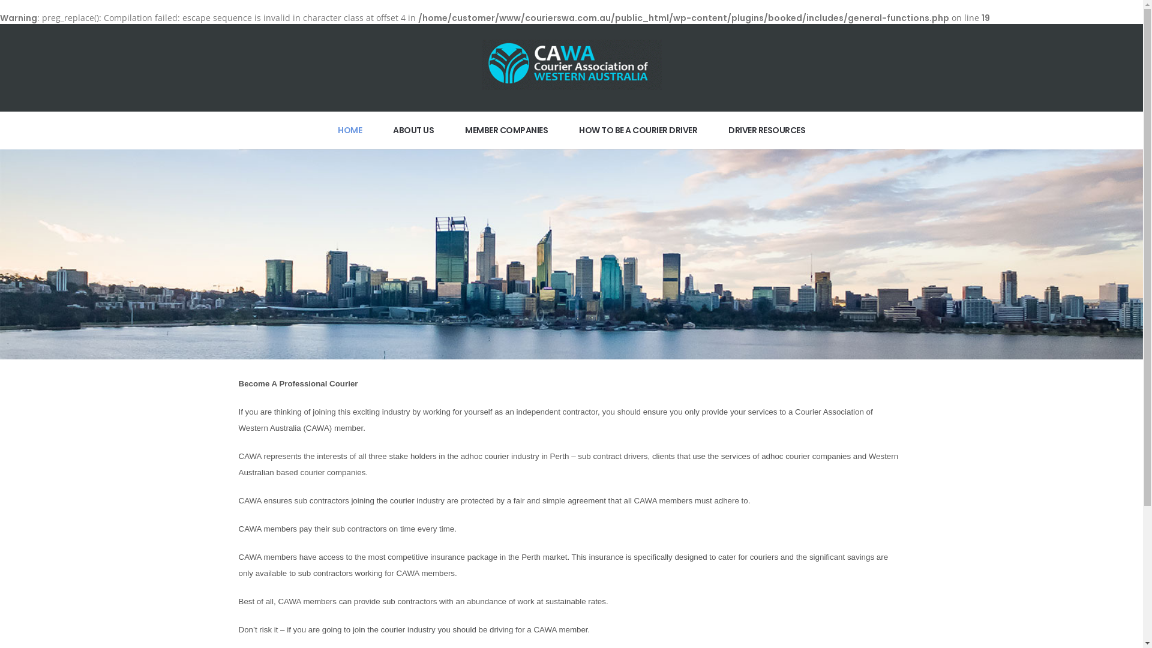  I want to click on HOME, so click(350, 130).